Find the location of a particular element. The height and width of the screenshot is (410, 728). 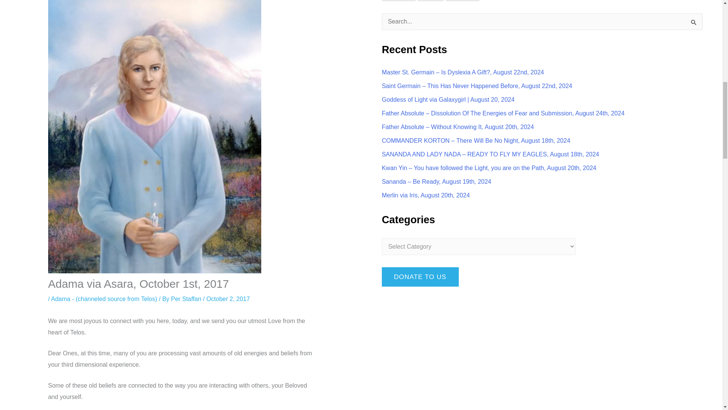

Register is located at coordinates (399, 1).